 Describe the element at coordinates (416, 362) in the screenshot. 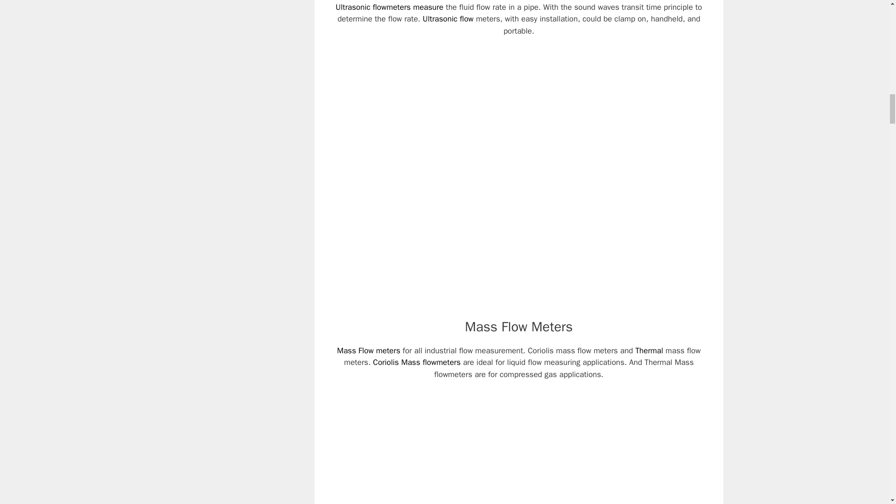

I see `Coriolis Mass flowmeters` at that location.